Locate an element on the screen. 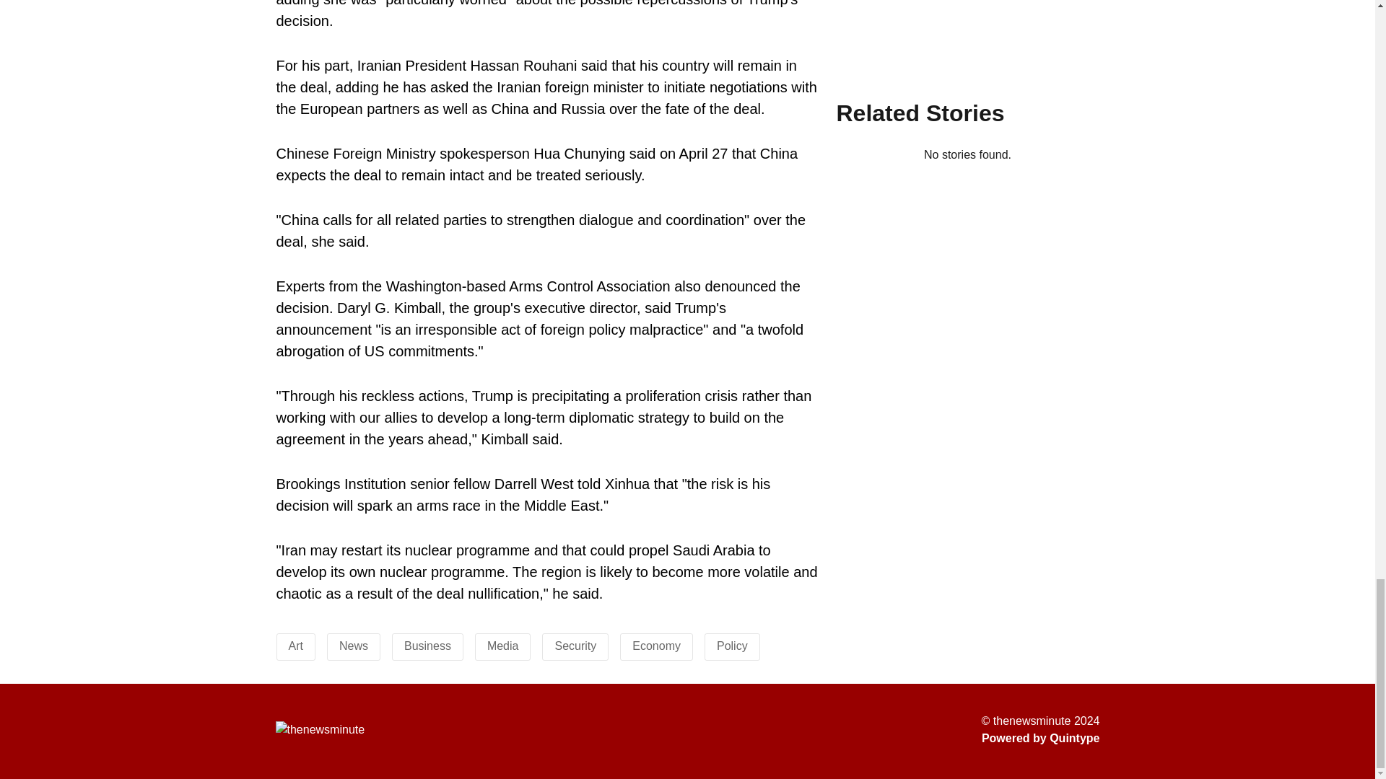  News is located at coordinates (354, 645).